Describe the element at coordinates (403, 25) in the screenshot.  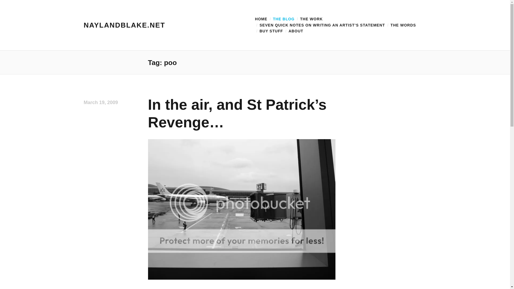
I see `THE WORDS` at that location.